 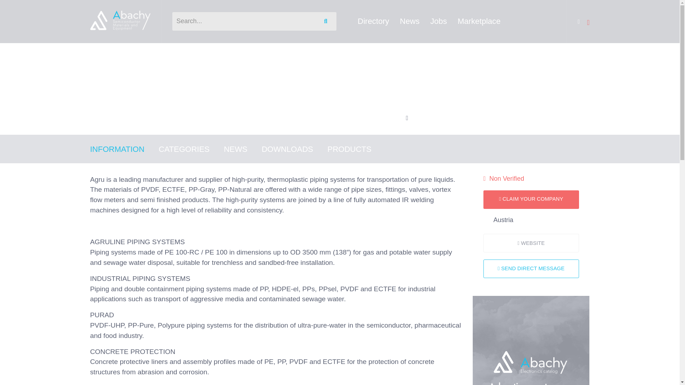 What do you see at coordinates (373, 21) in the screenshot?
I see `Directory` at bounding box center [373, 21].